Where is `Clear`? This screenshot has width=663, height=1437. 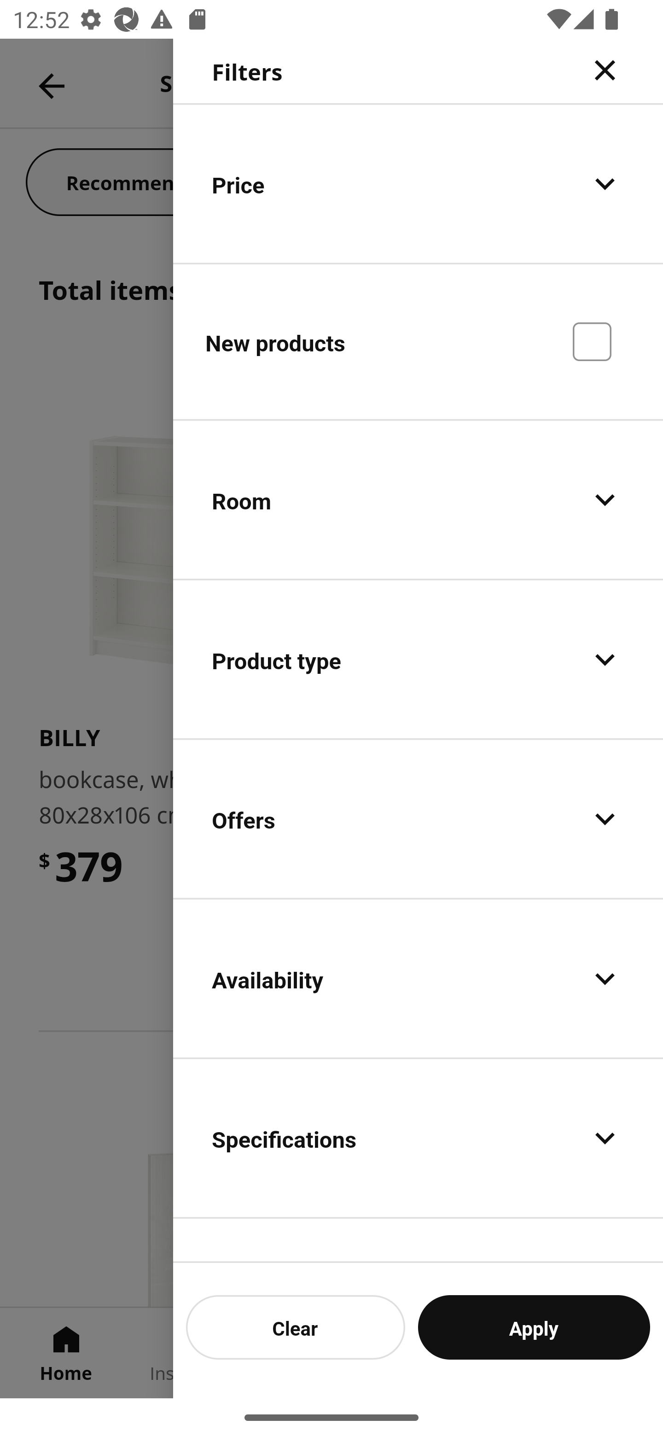
Clear is located at coordinates (296, 1327).